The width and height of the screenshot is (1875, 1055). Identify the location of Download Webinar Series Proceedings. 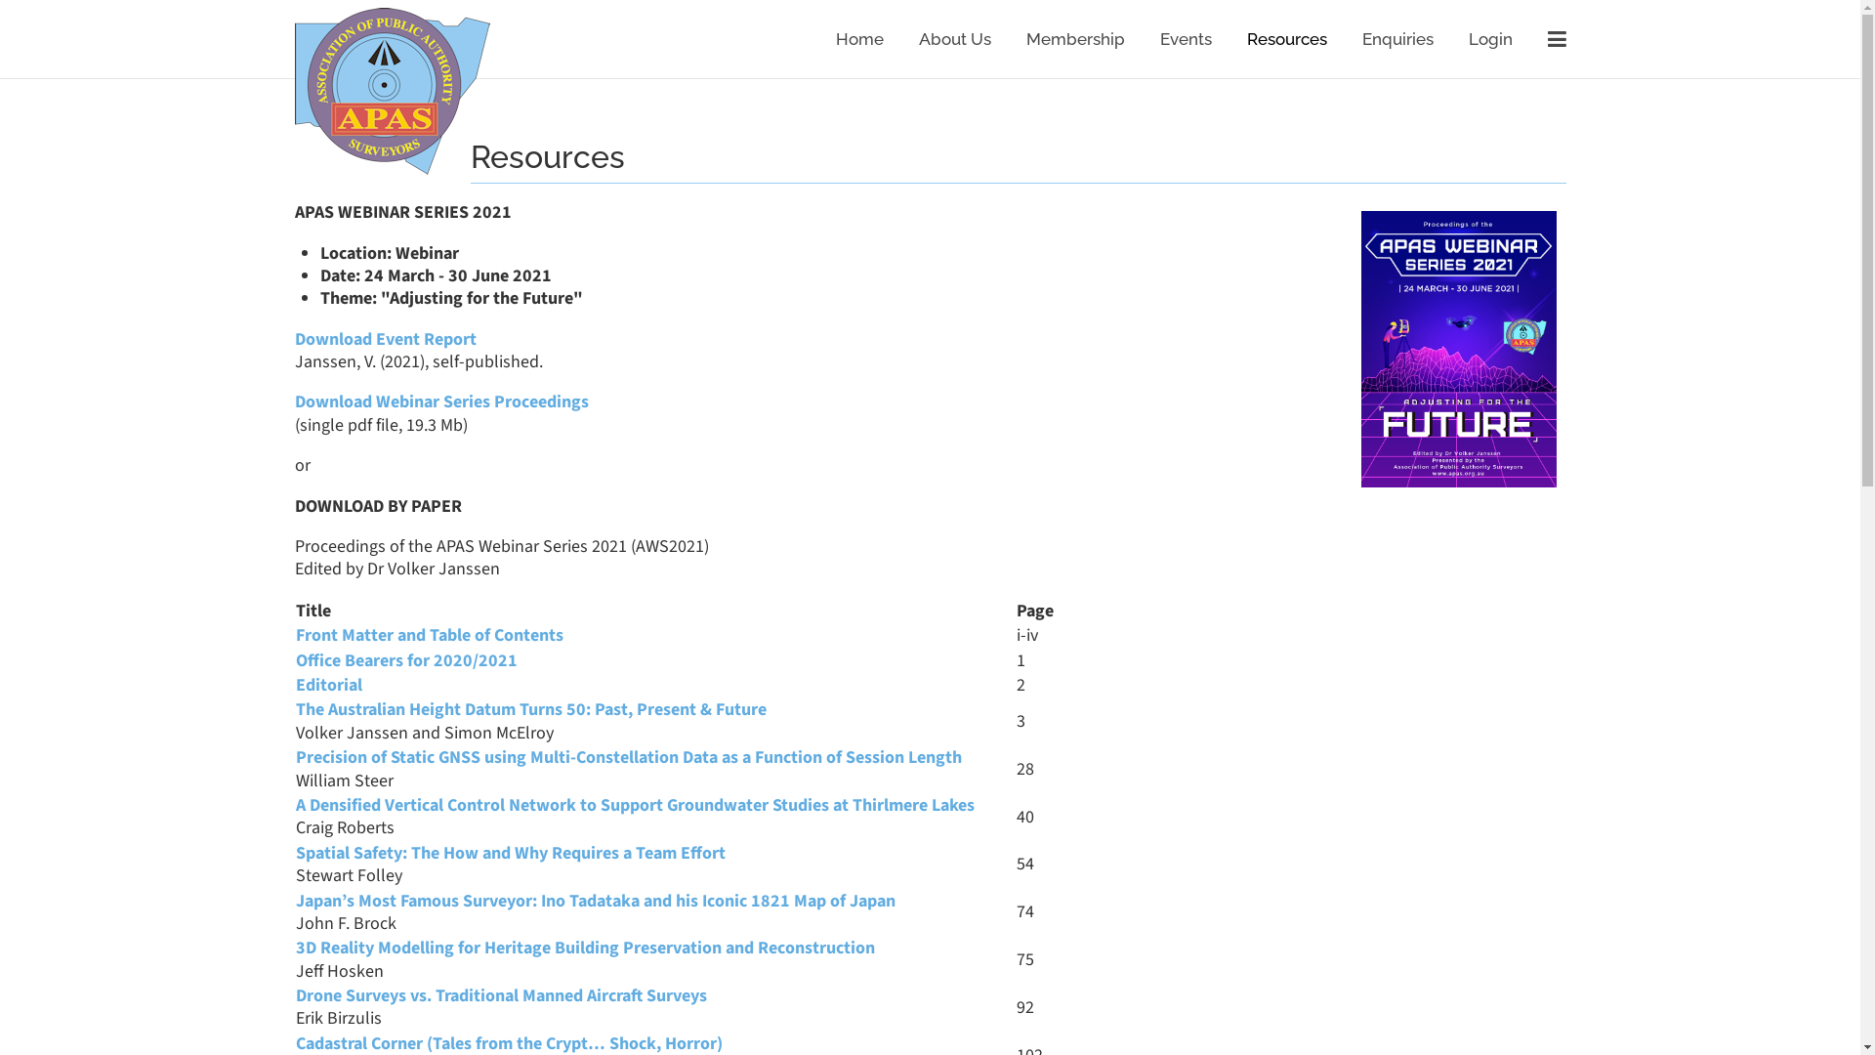
(441, 402).